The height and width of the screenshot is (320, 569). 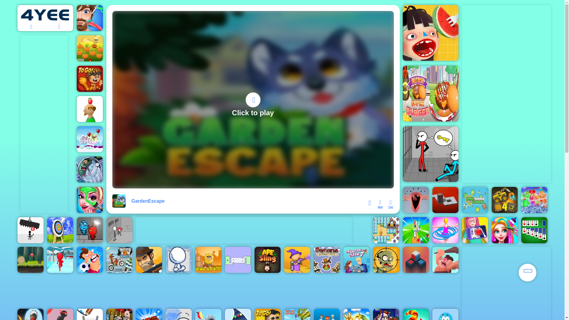 What do you see at coordinates (44, 124) in the screenshot?
I see `Advertisement` at bounding box center [44, 124].